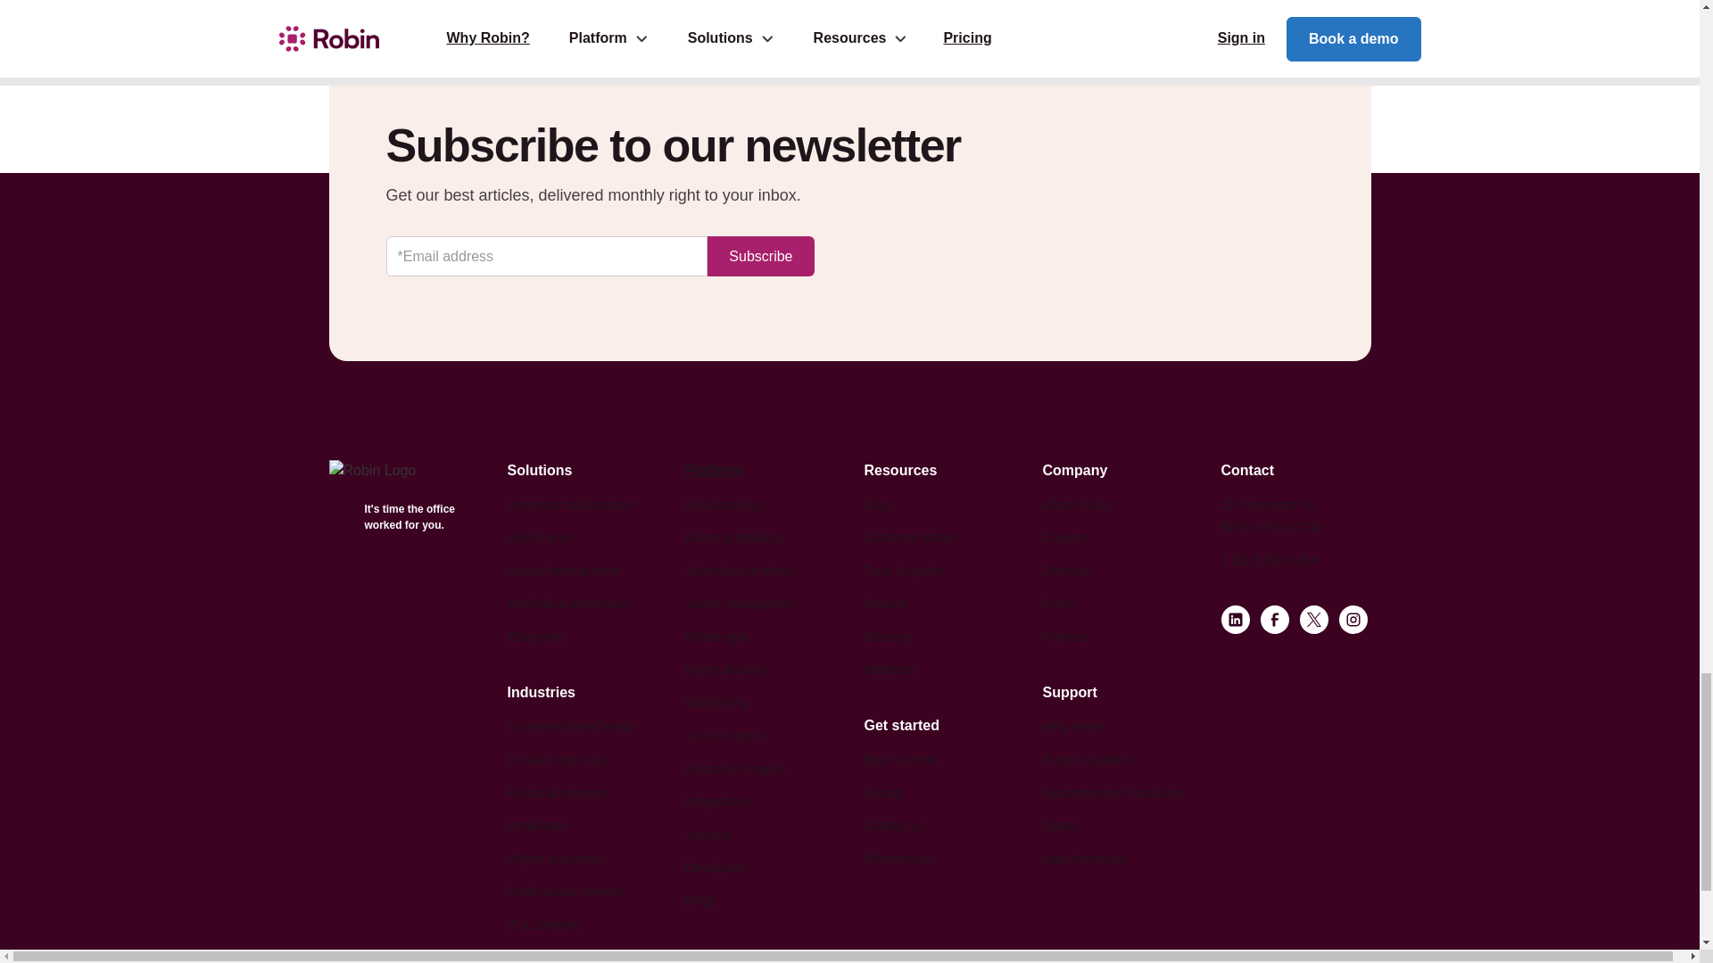 Image resolution: width=1713 pixels, height=963 pixels. Describe the element at coordinates (760, 255) in the screenshot. I see `Subscribe` at that location.